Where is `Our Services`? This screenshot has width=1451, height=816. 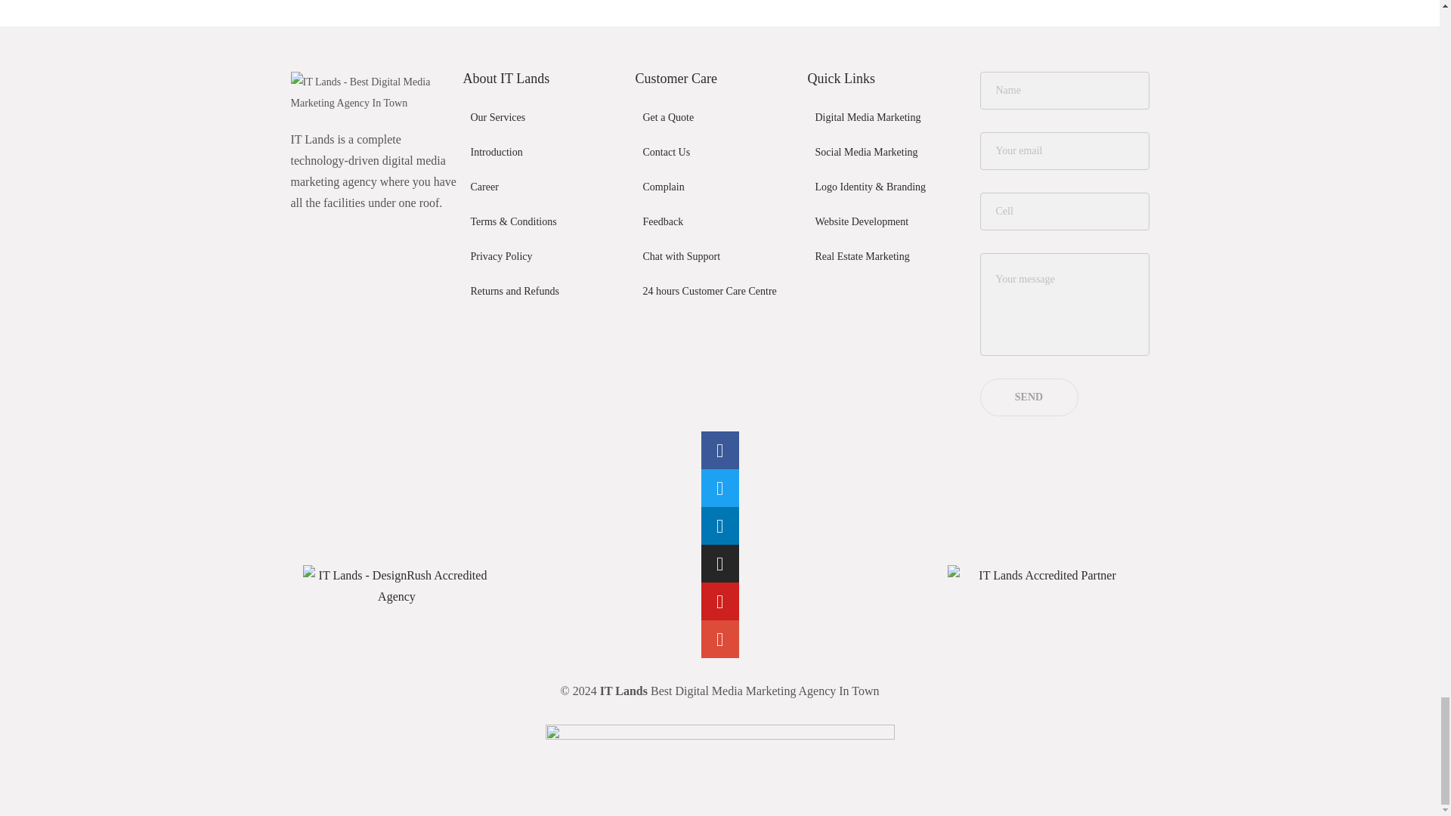 Our Services is located at coordinates (543, 118).